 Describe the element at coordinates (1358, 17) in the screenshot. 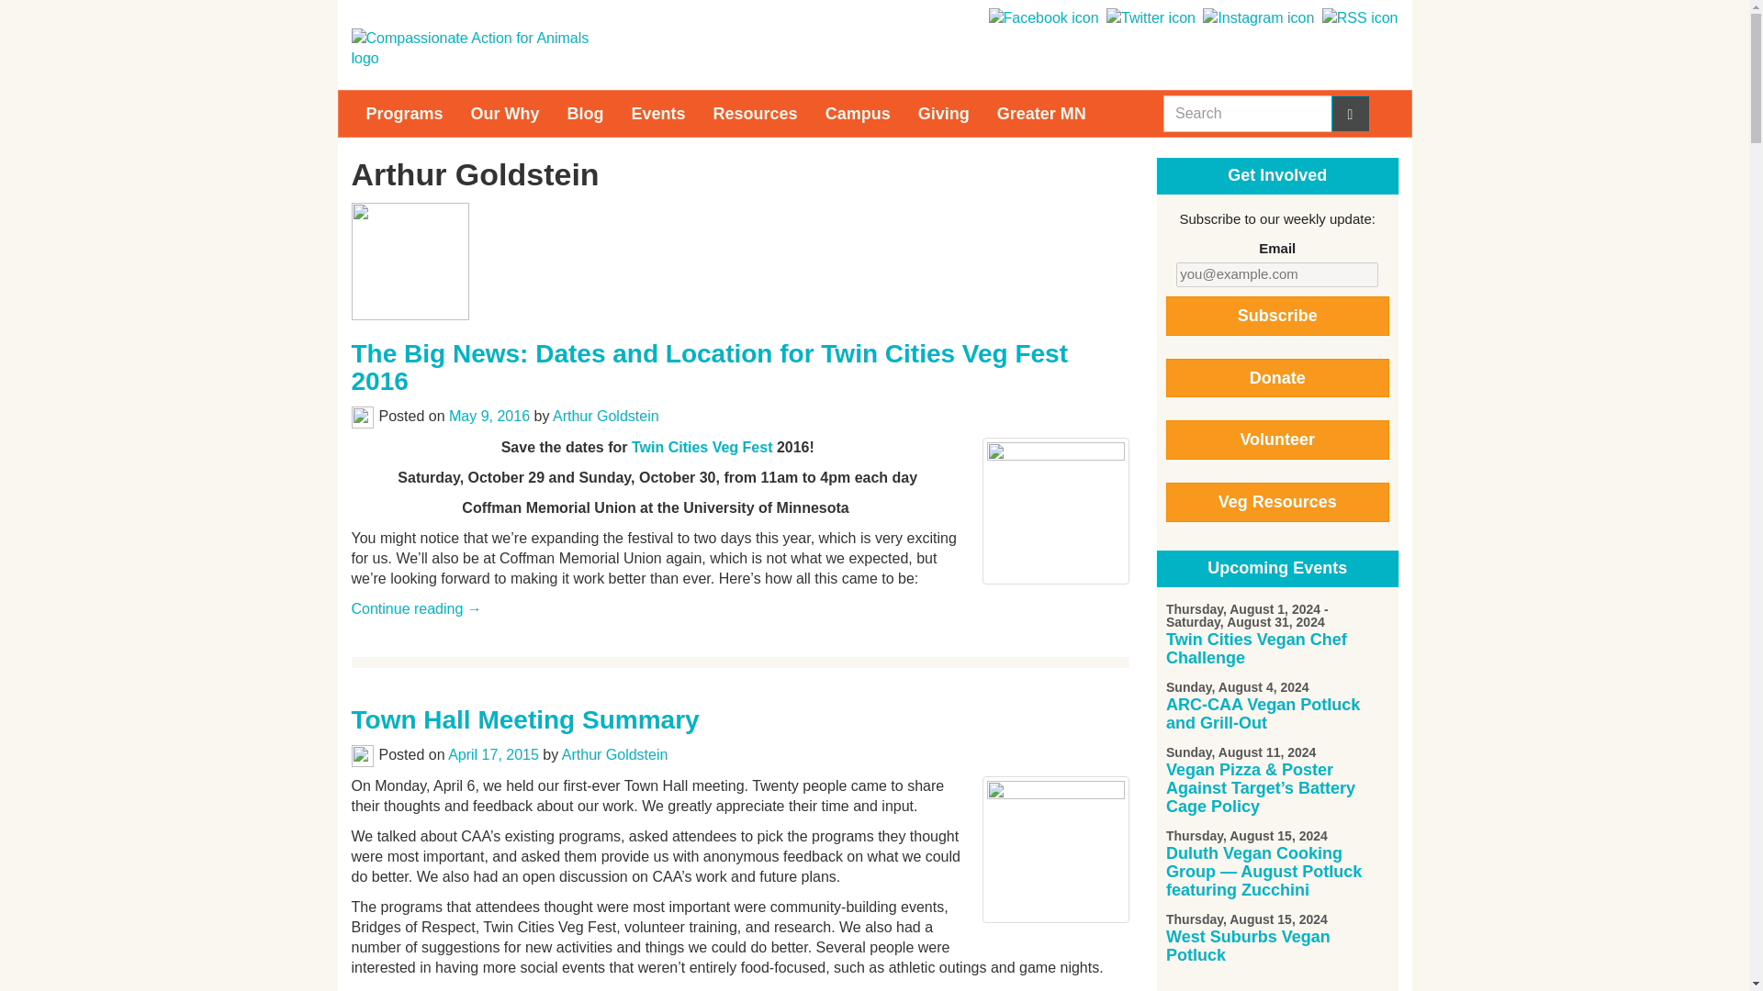

I see `Subscribe to our news feed` at that location.